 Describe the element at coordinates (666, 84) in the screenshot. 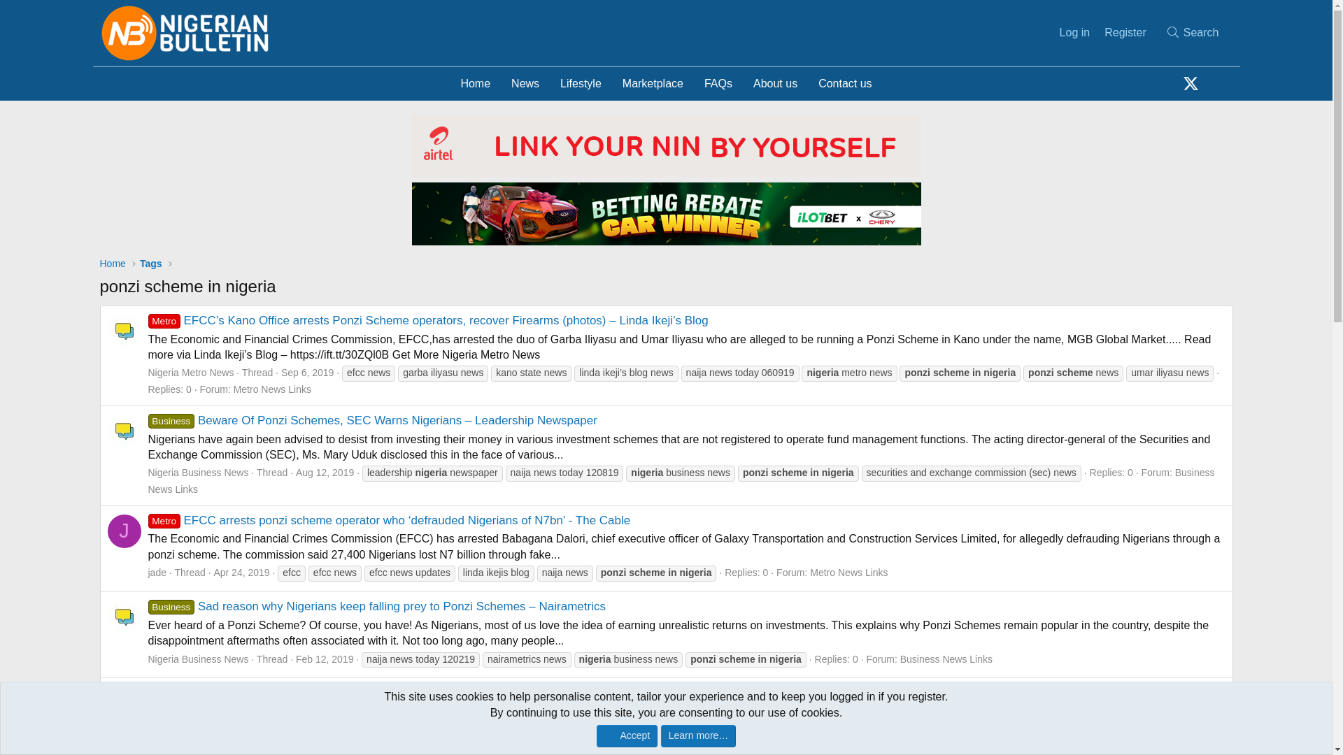

I see `Apr 24, 2019 at 10:00 AM` at that location.